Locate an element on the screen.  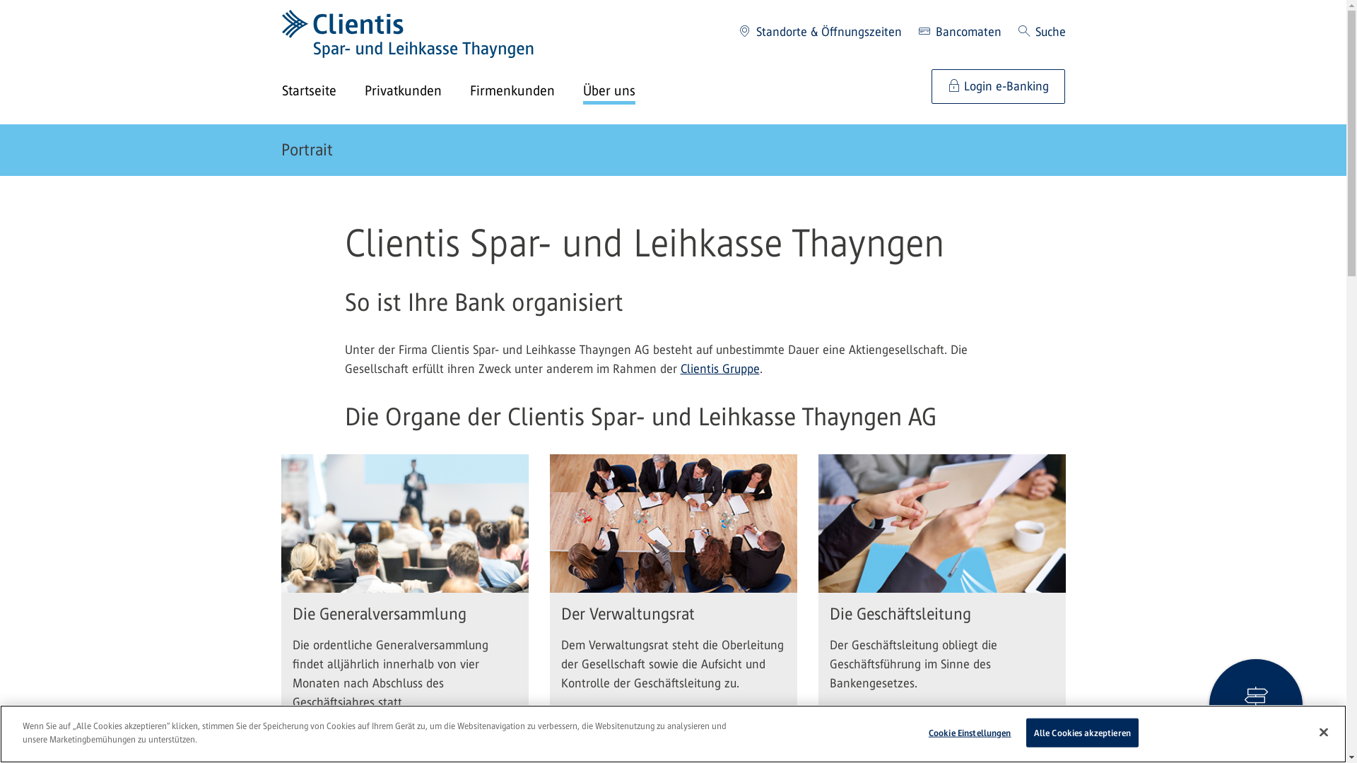
Bancomaten is located at coordinates (960, 32).